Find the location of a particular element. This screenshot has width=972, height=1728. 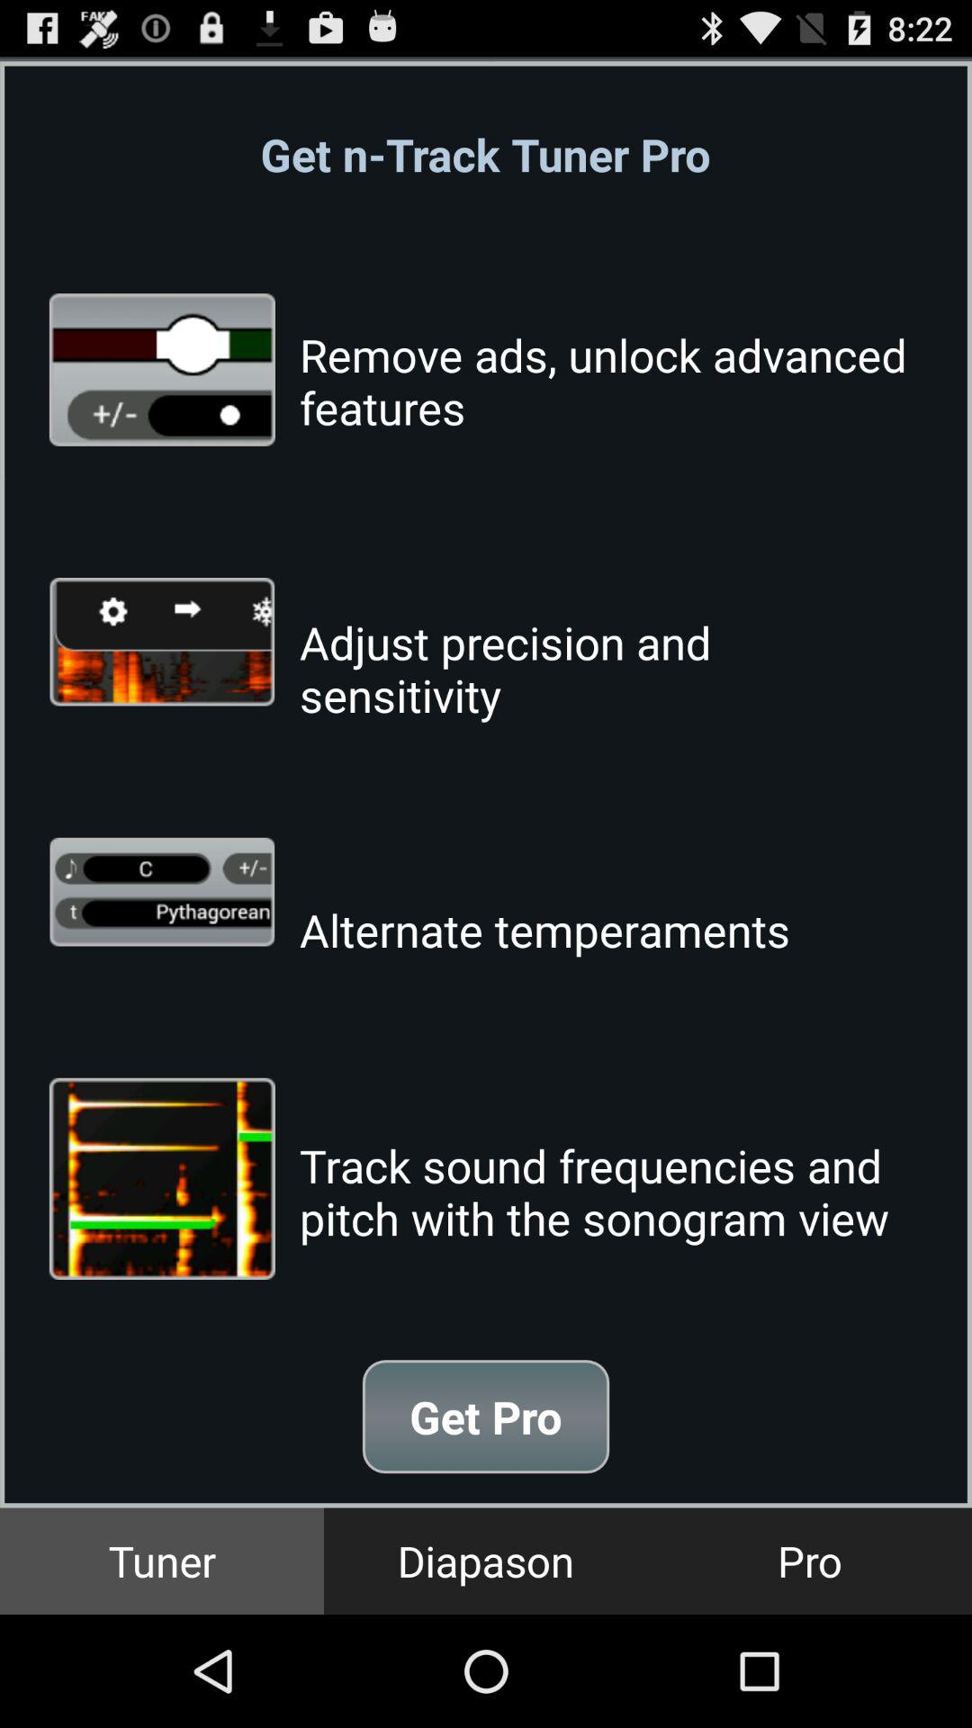

turn on the icon to the right of the tuner icon is located at coordinates (486, 1561).